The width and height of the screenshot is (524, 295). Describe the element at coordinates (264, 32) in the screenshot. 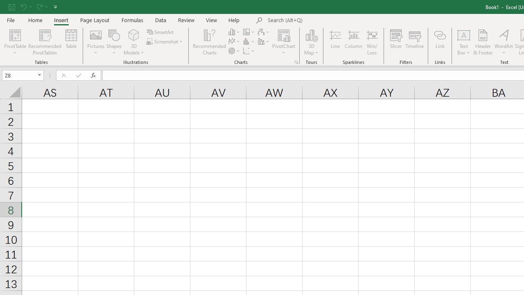

I see `Insert Waterfall, Funnel, Stock, Surface, or Radar Chart` at that location.